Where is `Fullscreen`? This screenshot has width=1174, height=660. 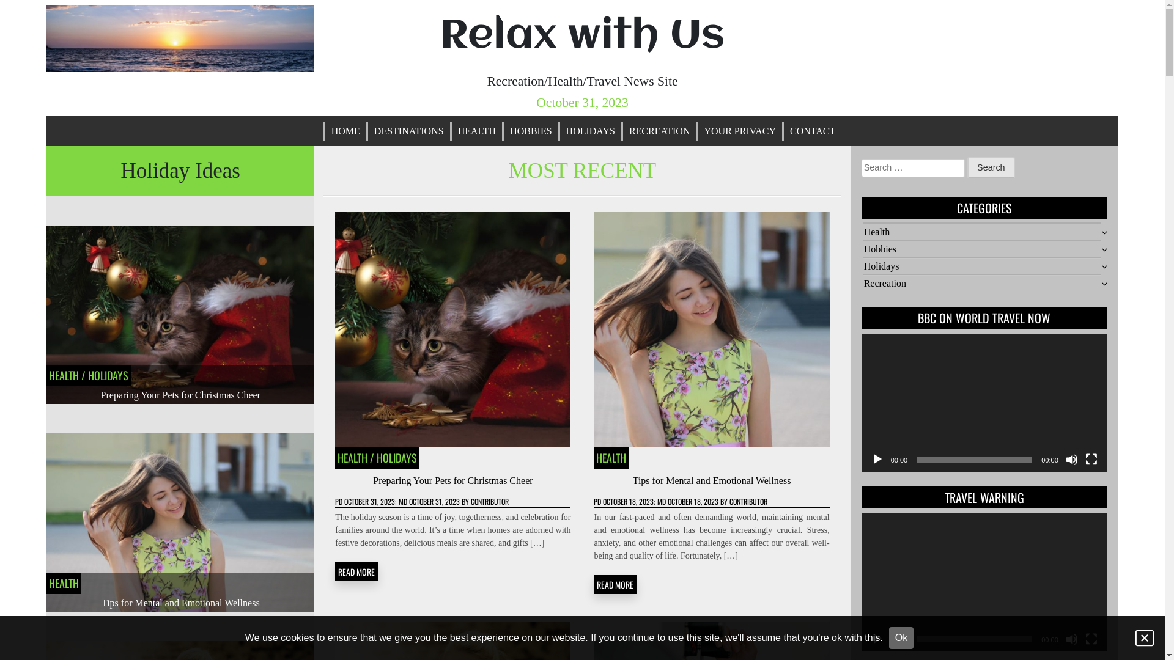 Fullscreen is located at coordinates (1091, 639).